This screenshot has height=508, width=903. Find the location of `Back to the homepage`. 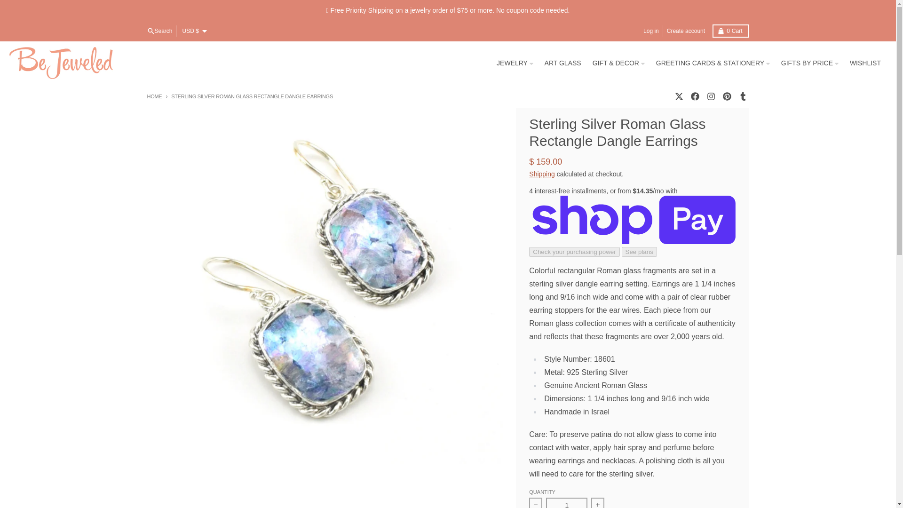

Back to the homepage is located at coordinates (154, 95).